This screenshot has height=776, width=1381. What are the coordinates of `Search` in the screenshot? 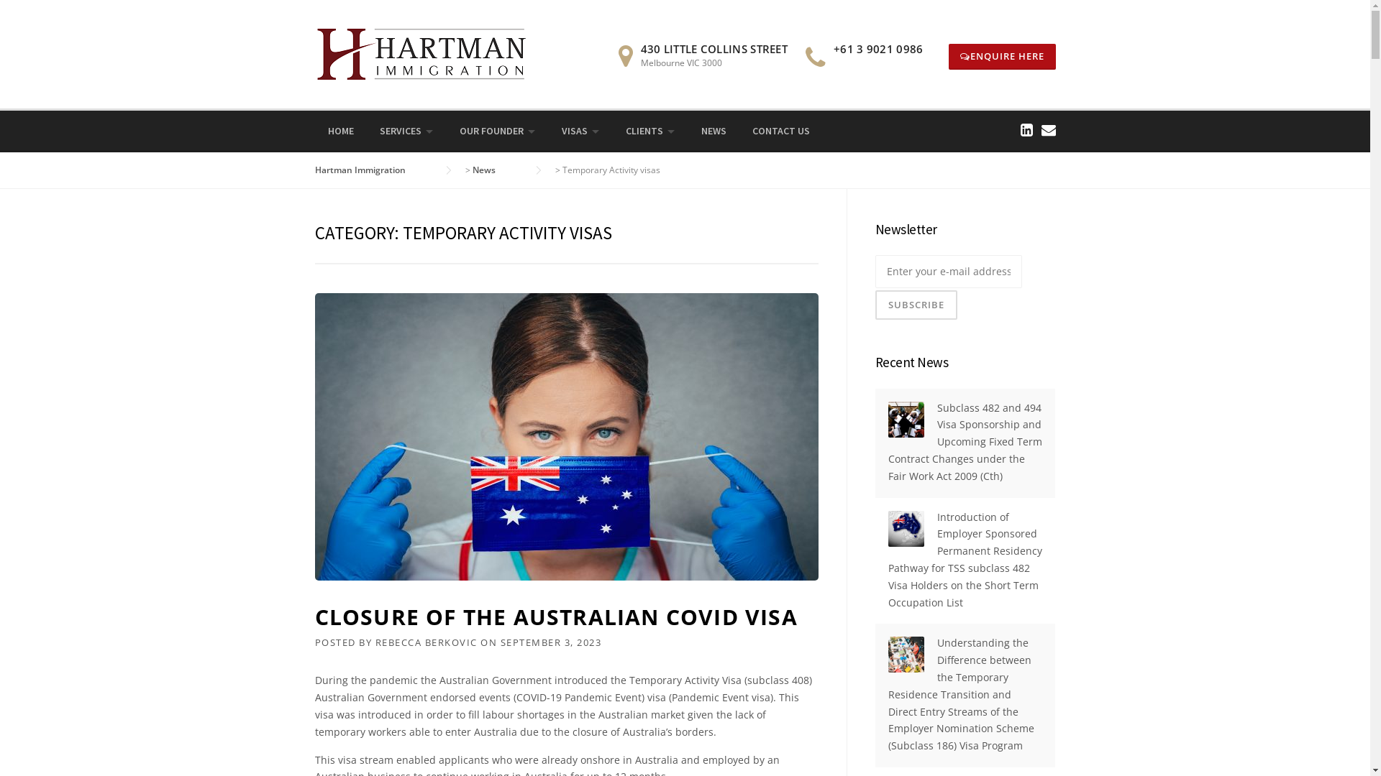 It's located at (36, 17).